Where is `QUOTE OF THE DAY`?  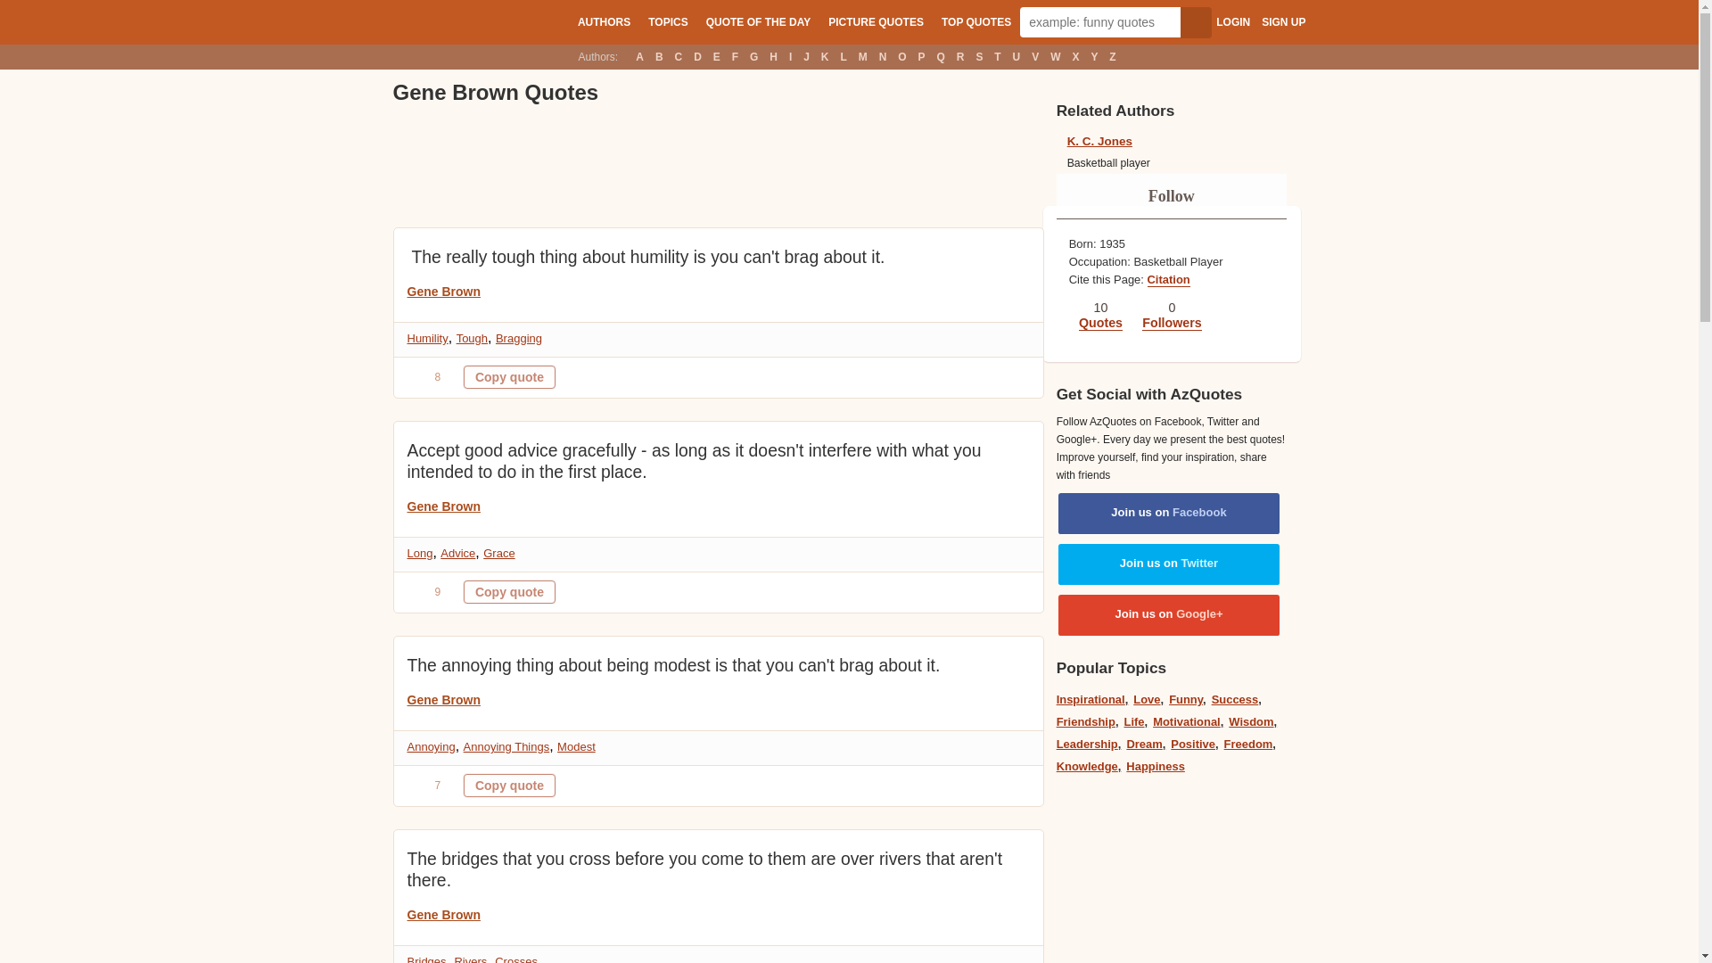 QUOTE OF THE DAY is located at coordinates (758, 21).